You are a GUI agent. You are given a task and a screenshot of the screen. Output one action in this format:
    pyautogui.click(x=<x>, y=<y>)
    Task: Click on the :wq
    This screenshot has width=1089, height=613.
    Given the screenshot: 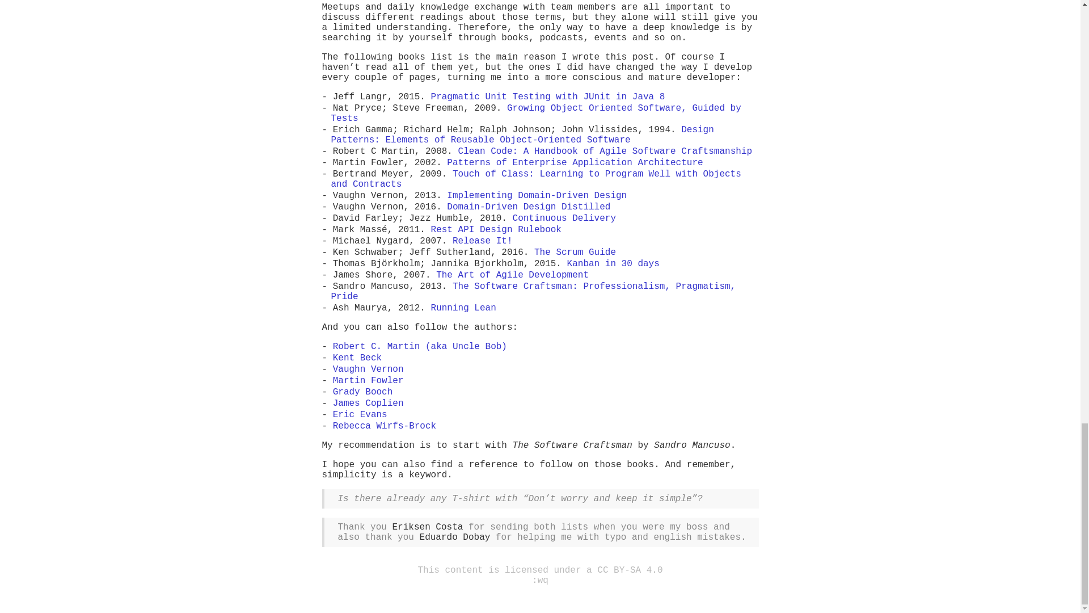 What is the action you would take?
    pyautogui.click(x=540, y=581)
    